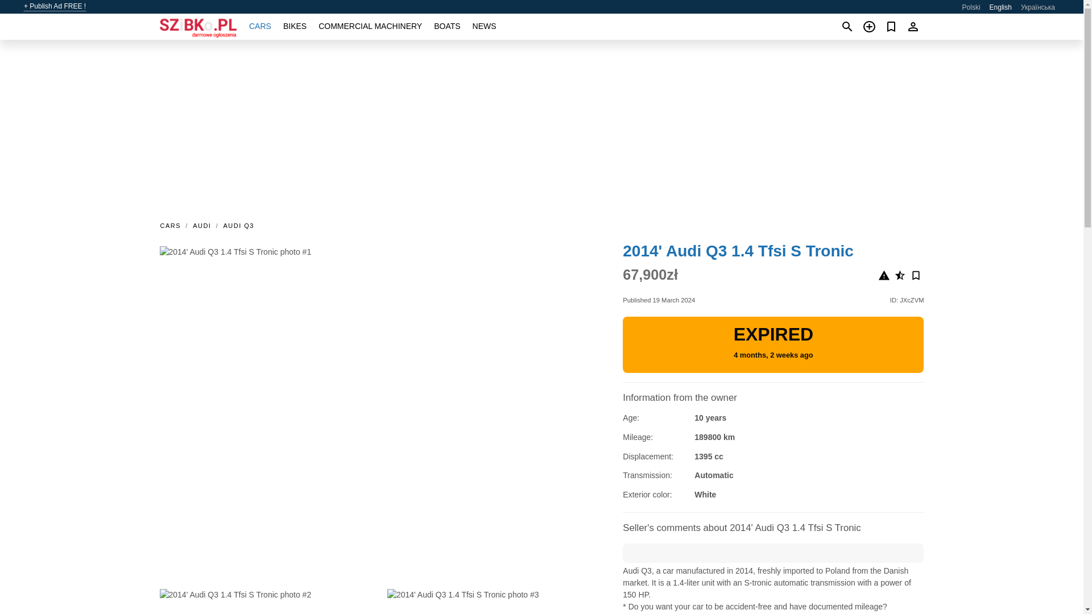 The image size is (1092, 614). What do you see at coordinates (259, 26) in the screenshot?
I see `CARS` at bounding box center [259, 26].